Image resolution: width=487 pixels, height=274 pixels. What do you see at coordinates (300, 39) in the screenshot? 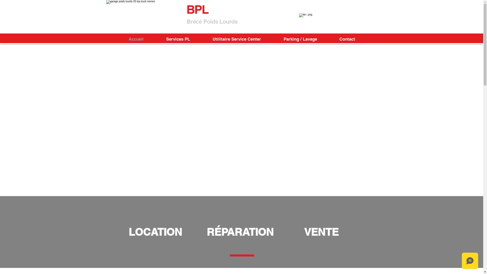
I see `Parking / Lavage` at bounding box center [300, 39].